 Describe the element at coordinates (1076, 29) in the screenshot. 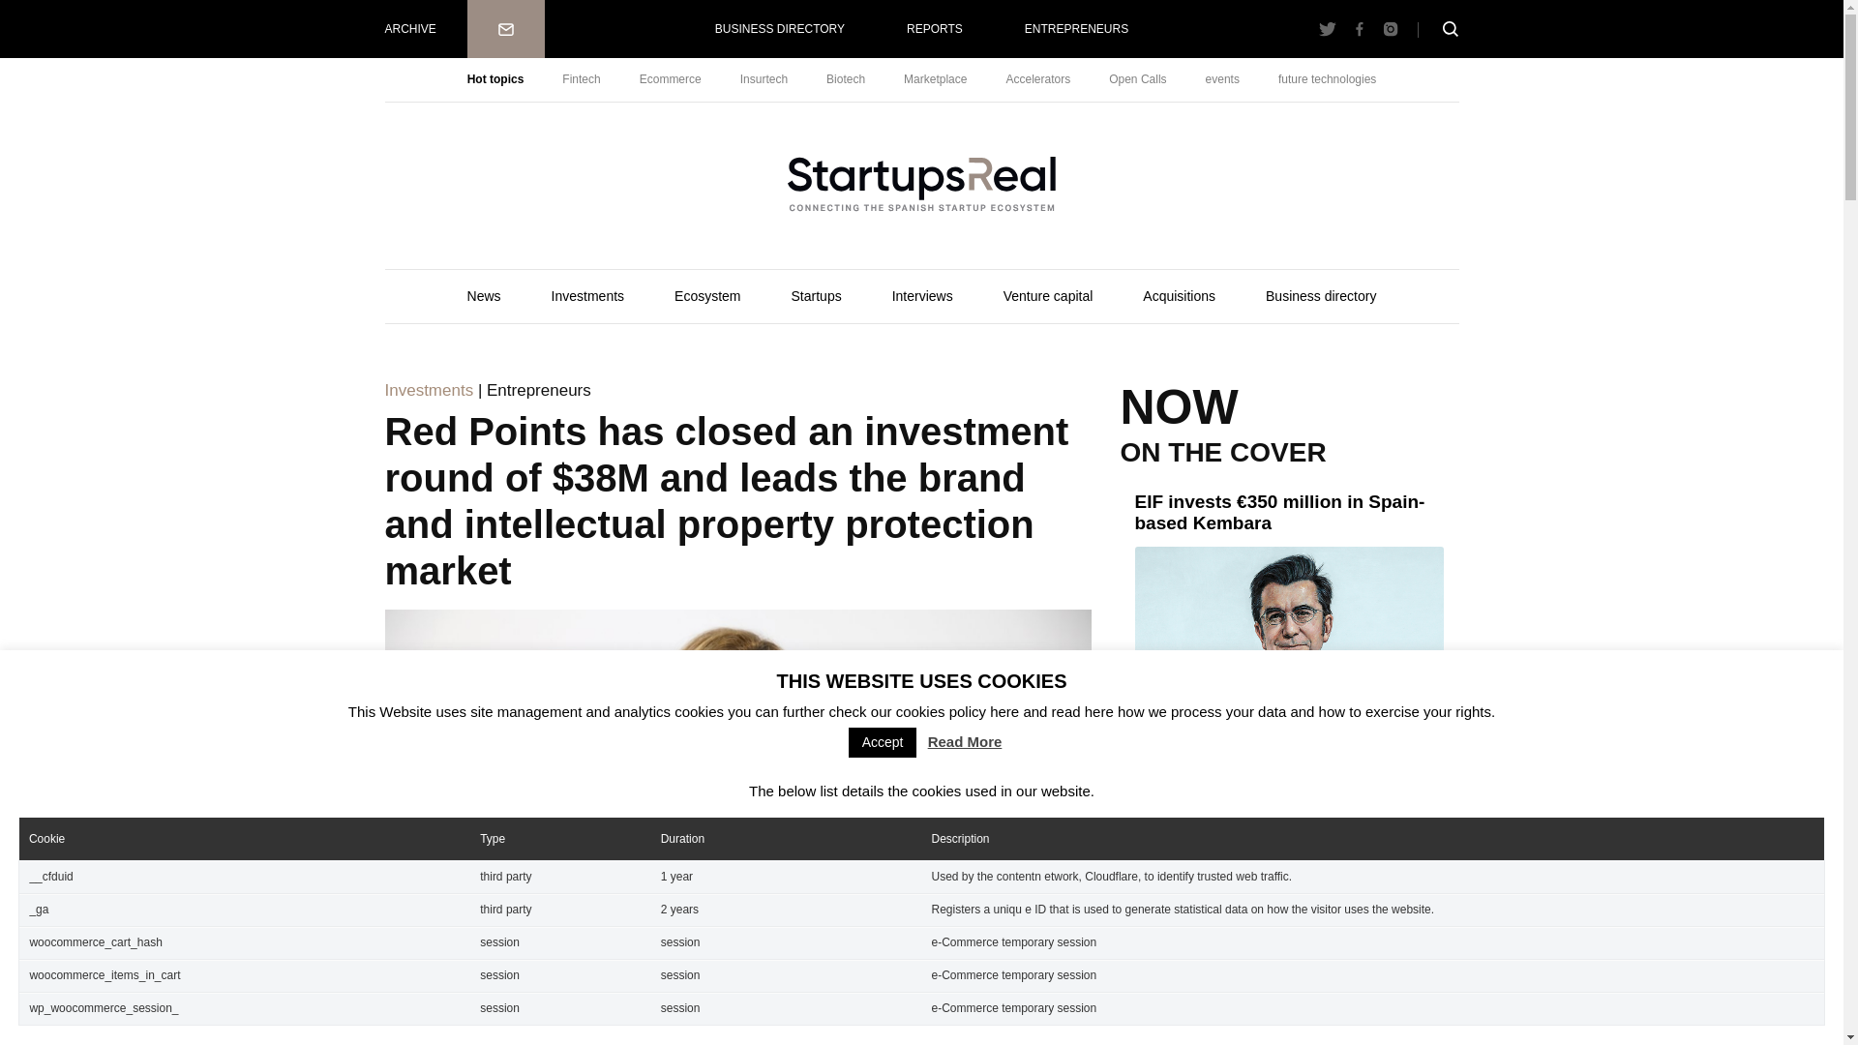

I see `ENTREPRENEURS` at that location.